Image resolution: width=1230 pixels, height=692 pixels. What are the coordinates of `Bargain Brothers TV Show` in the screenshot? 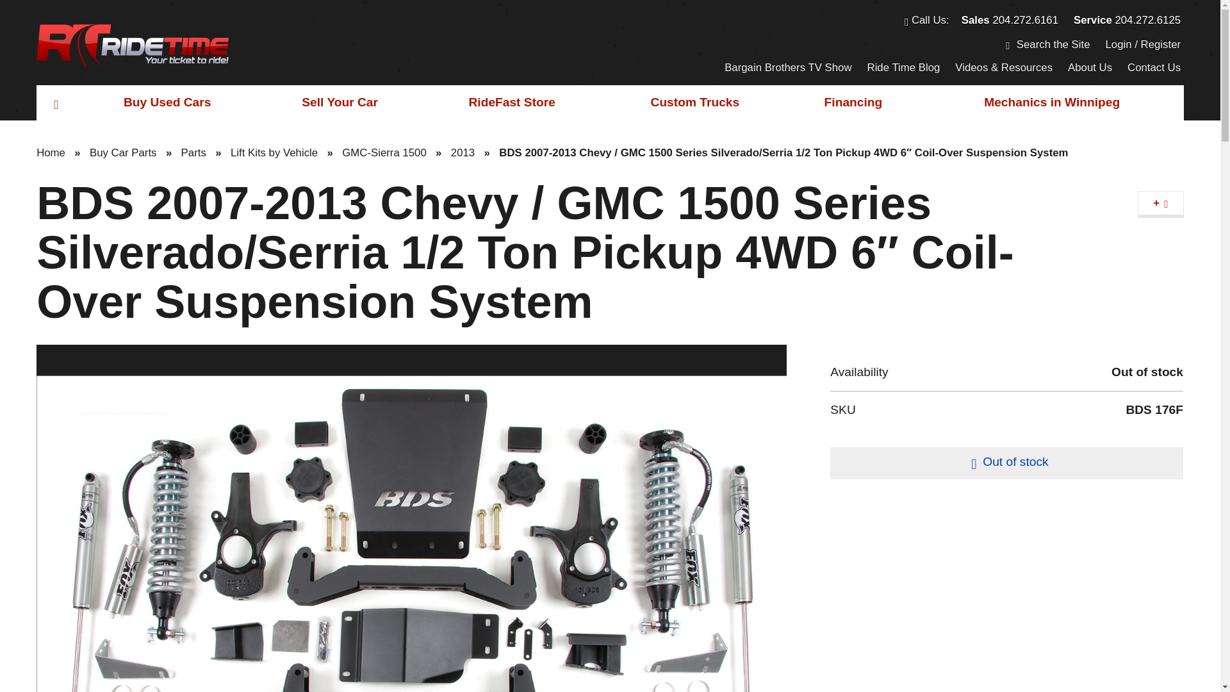 It's located at (788, 68).